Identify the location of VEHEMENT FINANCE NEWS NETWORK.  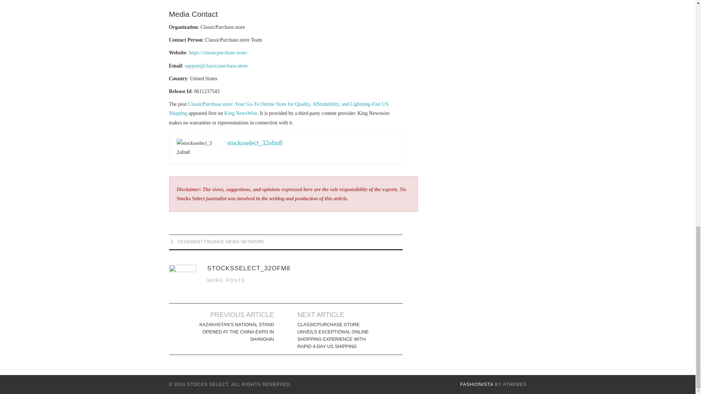
(221, 242).